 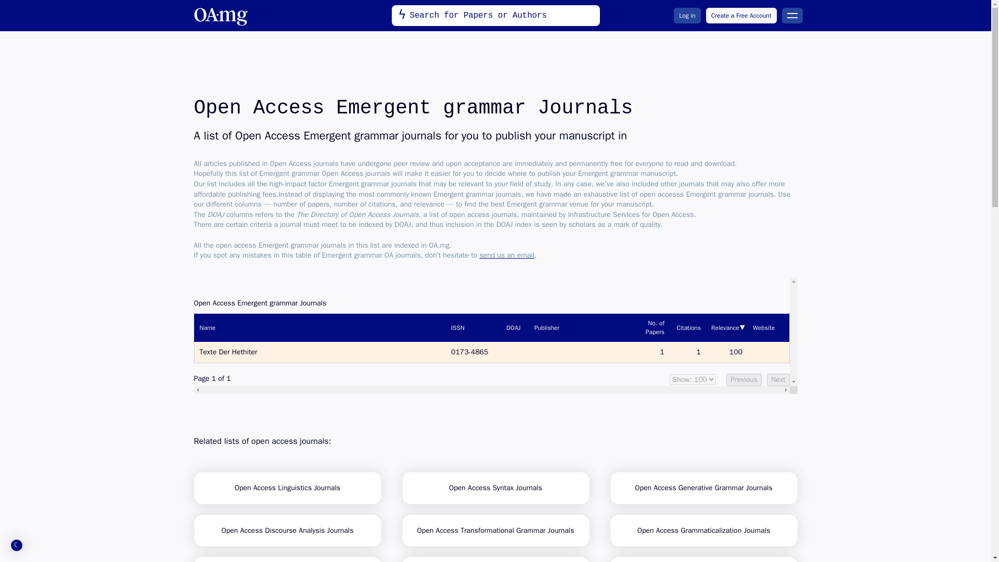 What do you see at coordinates (495, 488) in the screenshot?
I see `Open Access Syntax Journals` at bounding box center [495, 488].